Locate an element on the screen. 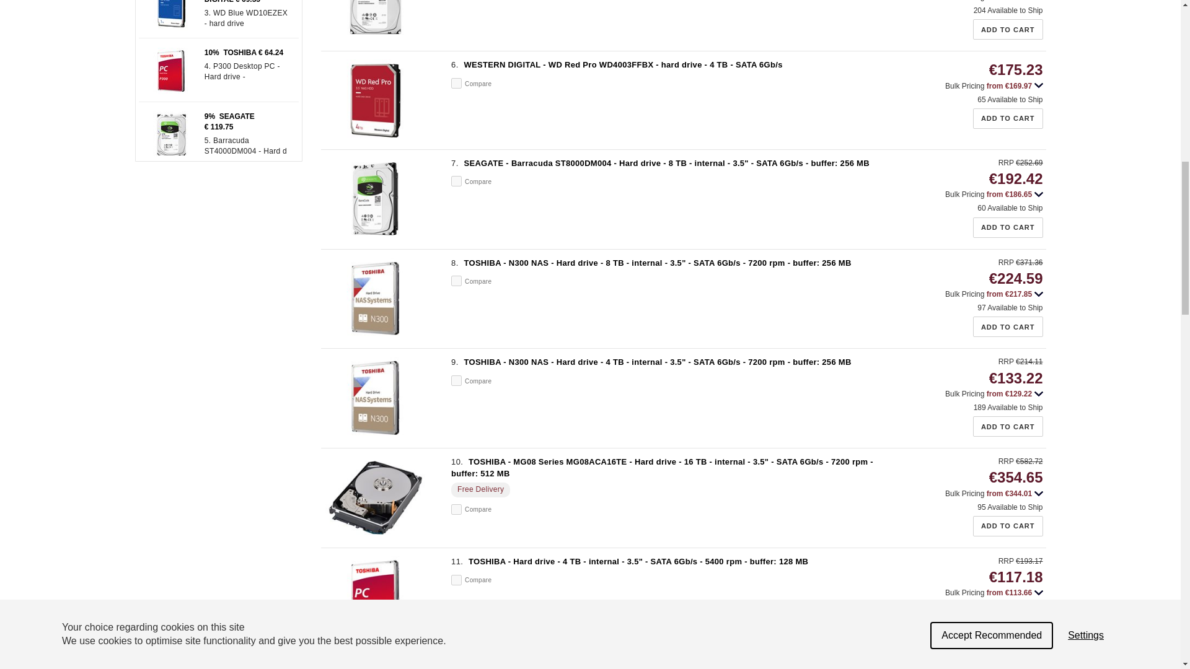  on is located at coordinates (456, 281).